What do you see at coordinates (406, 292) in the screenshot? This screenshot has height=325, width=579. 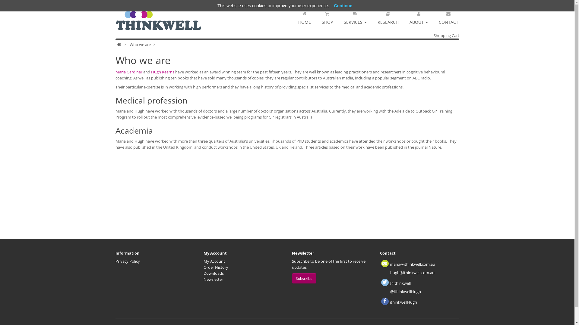 I see `@ithinkwellHugh` at bounding box center [406, 292].